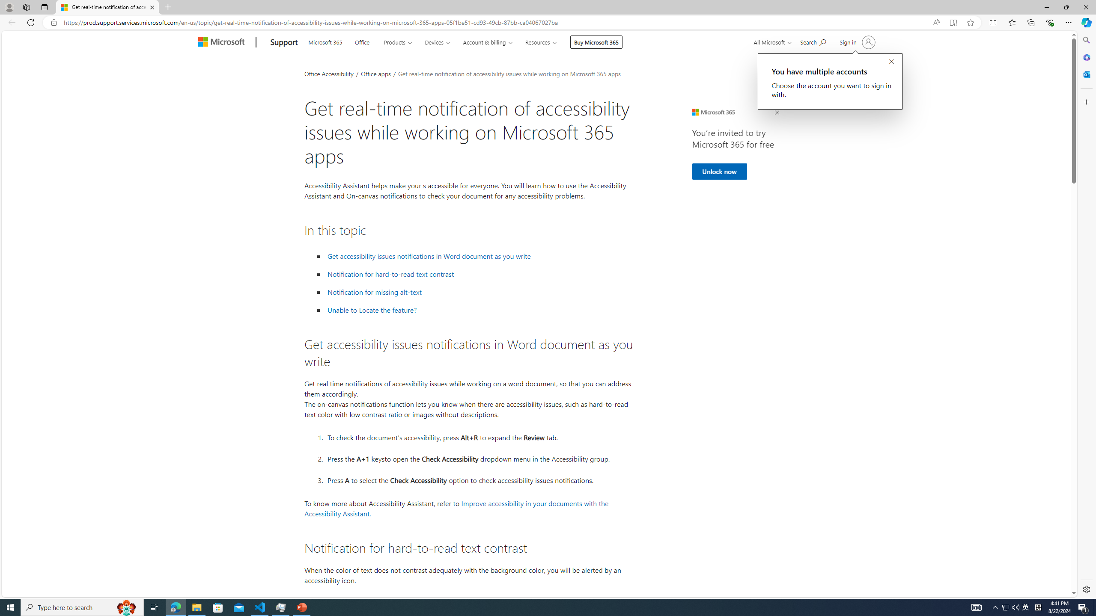 The width and height of the screenshot is (1096, 616). What do you see at coordinates (891, 62) in the screenshot?
I see `Close callout prompt.` at bounding box center [891, 62].